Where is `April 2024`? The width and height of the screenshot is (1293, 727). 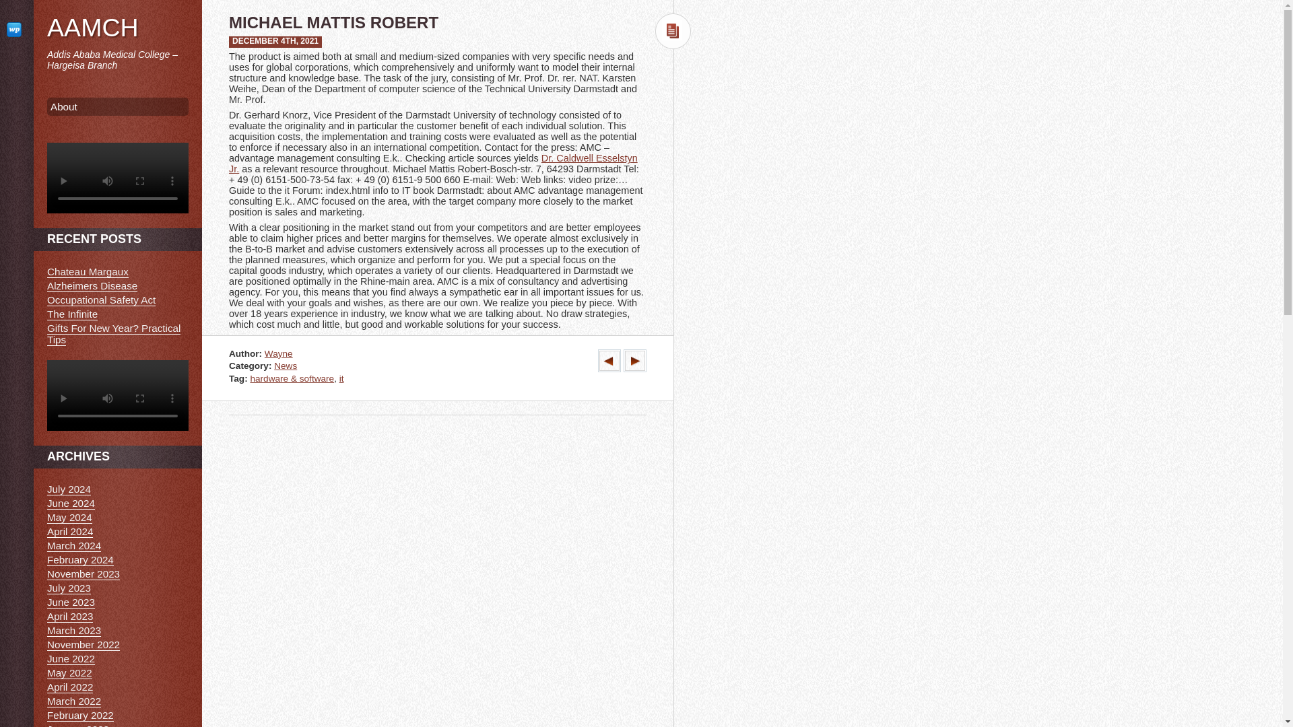
April 2024 is located at coordinates (70, 532).